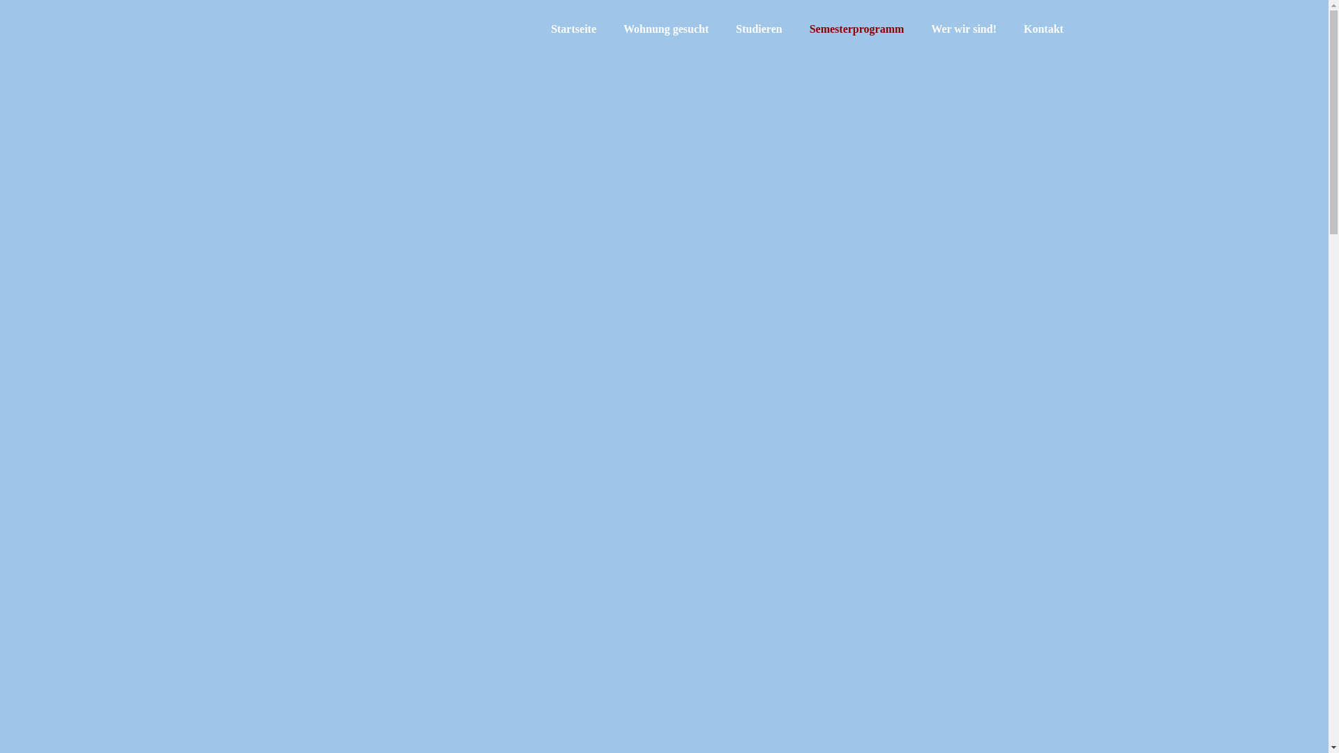  What do you see at coordinates (1043, 29) in the screenshot?
I see `Kontakt` at bounding box center [1043, 29].